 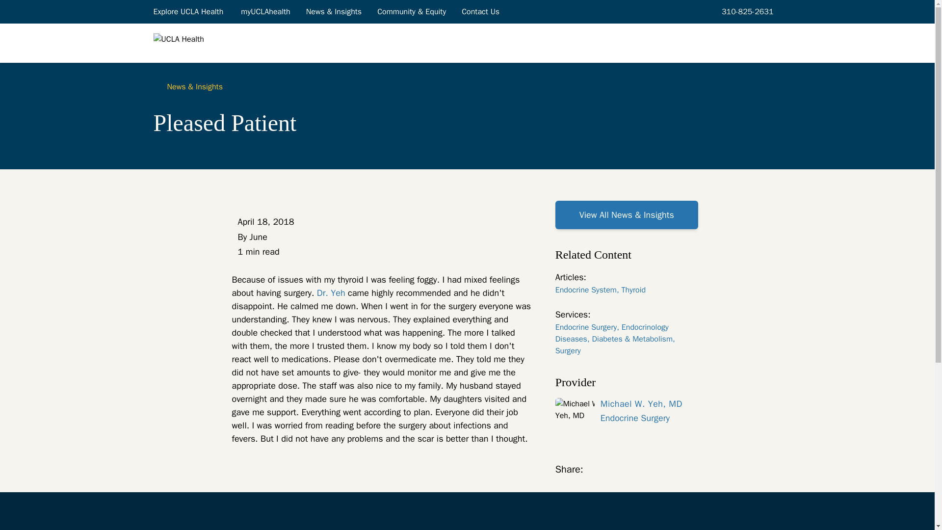 I want to click on myUCLAhealth, so click(x=265, y=11).